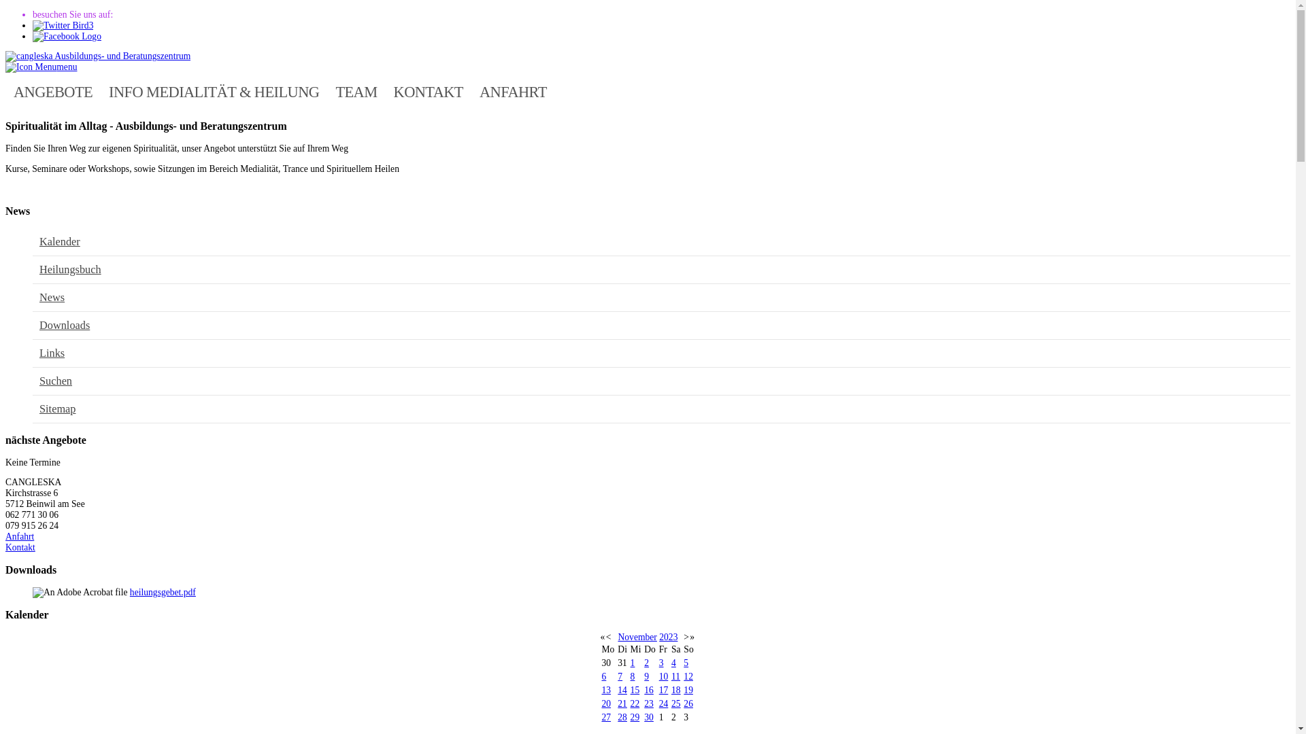 The height and width of the screenshot is (734, 1306). What do you see at coordinates (668, 637) in the screenshot?
I see `2023` at bounding box center [668, 637].